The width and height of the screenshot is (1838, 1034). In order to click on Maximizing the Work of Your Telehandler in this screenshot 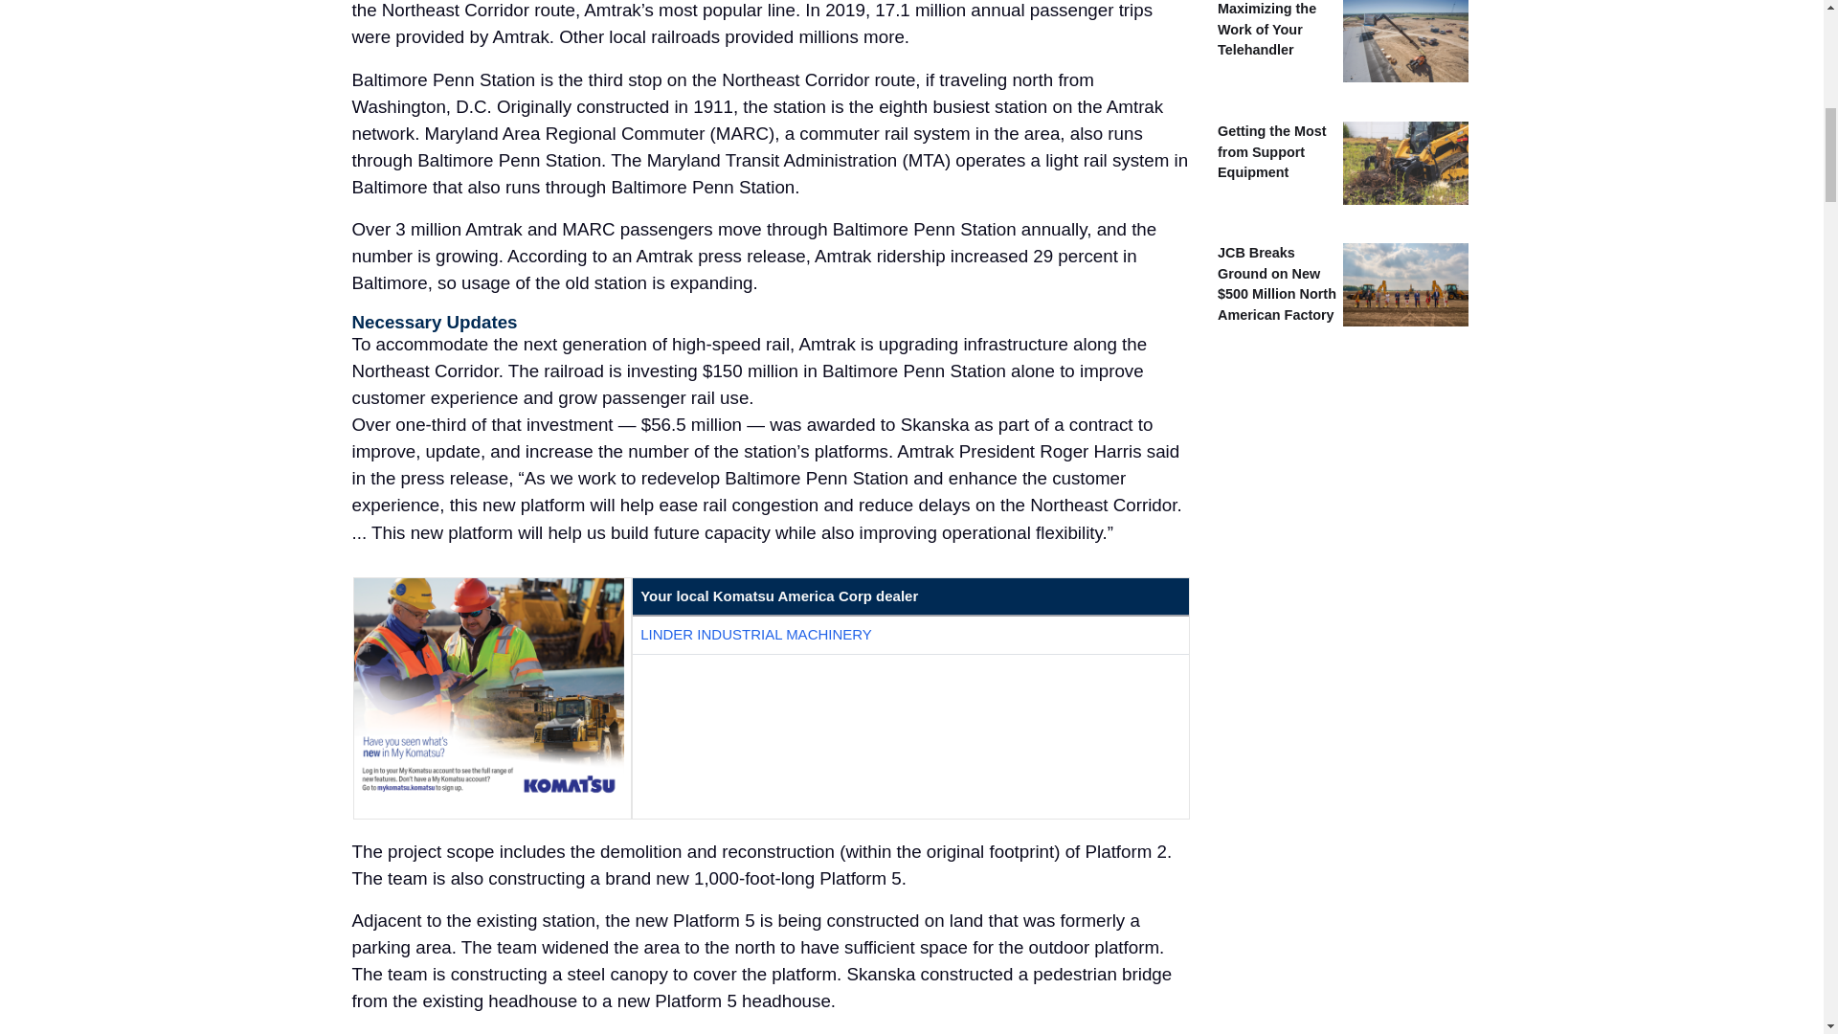, I will do `click(1266, 29)`.